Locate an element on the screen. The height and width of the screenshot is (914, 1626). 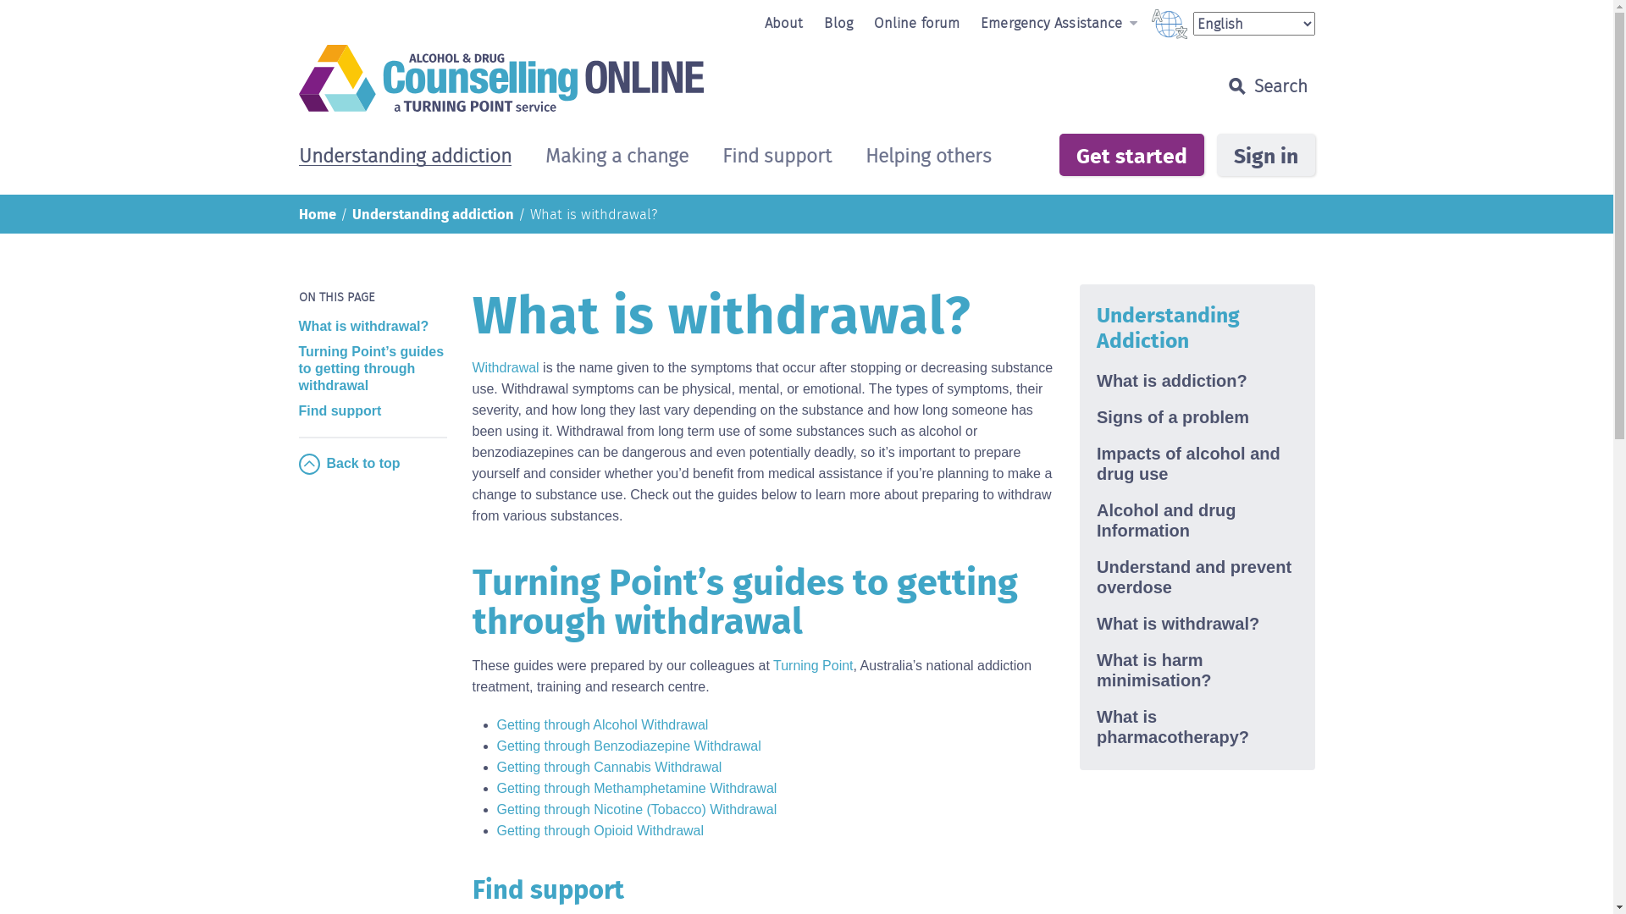
Getting through Benzodiazepine Withdrawal is located at coordinates (628, 746).